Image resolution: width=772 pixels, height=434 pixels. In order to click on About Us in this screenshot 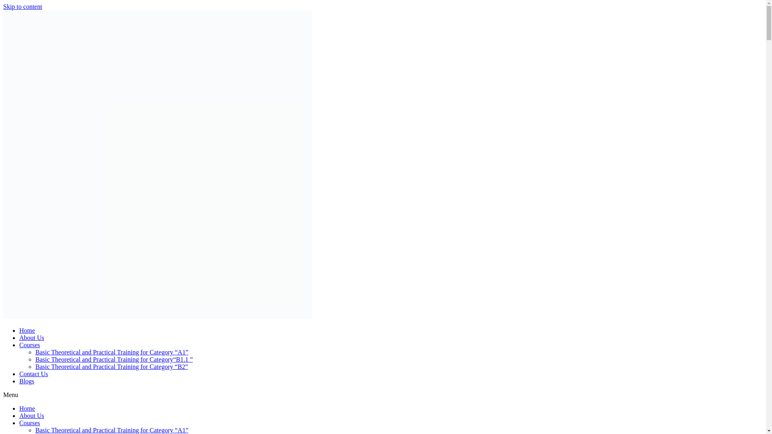, I will do `click(31, 338)`.